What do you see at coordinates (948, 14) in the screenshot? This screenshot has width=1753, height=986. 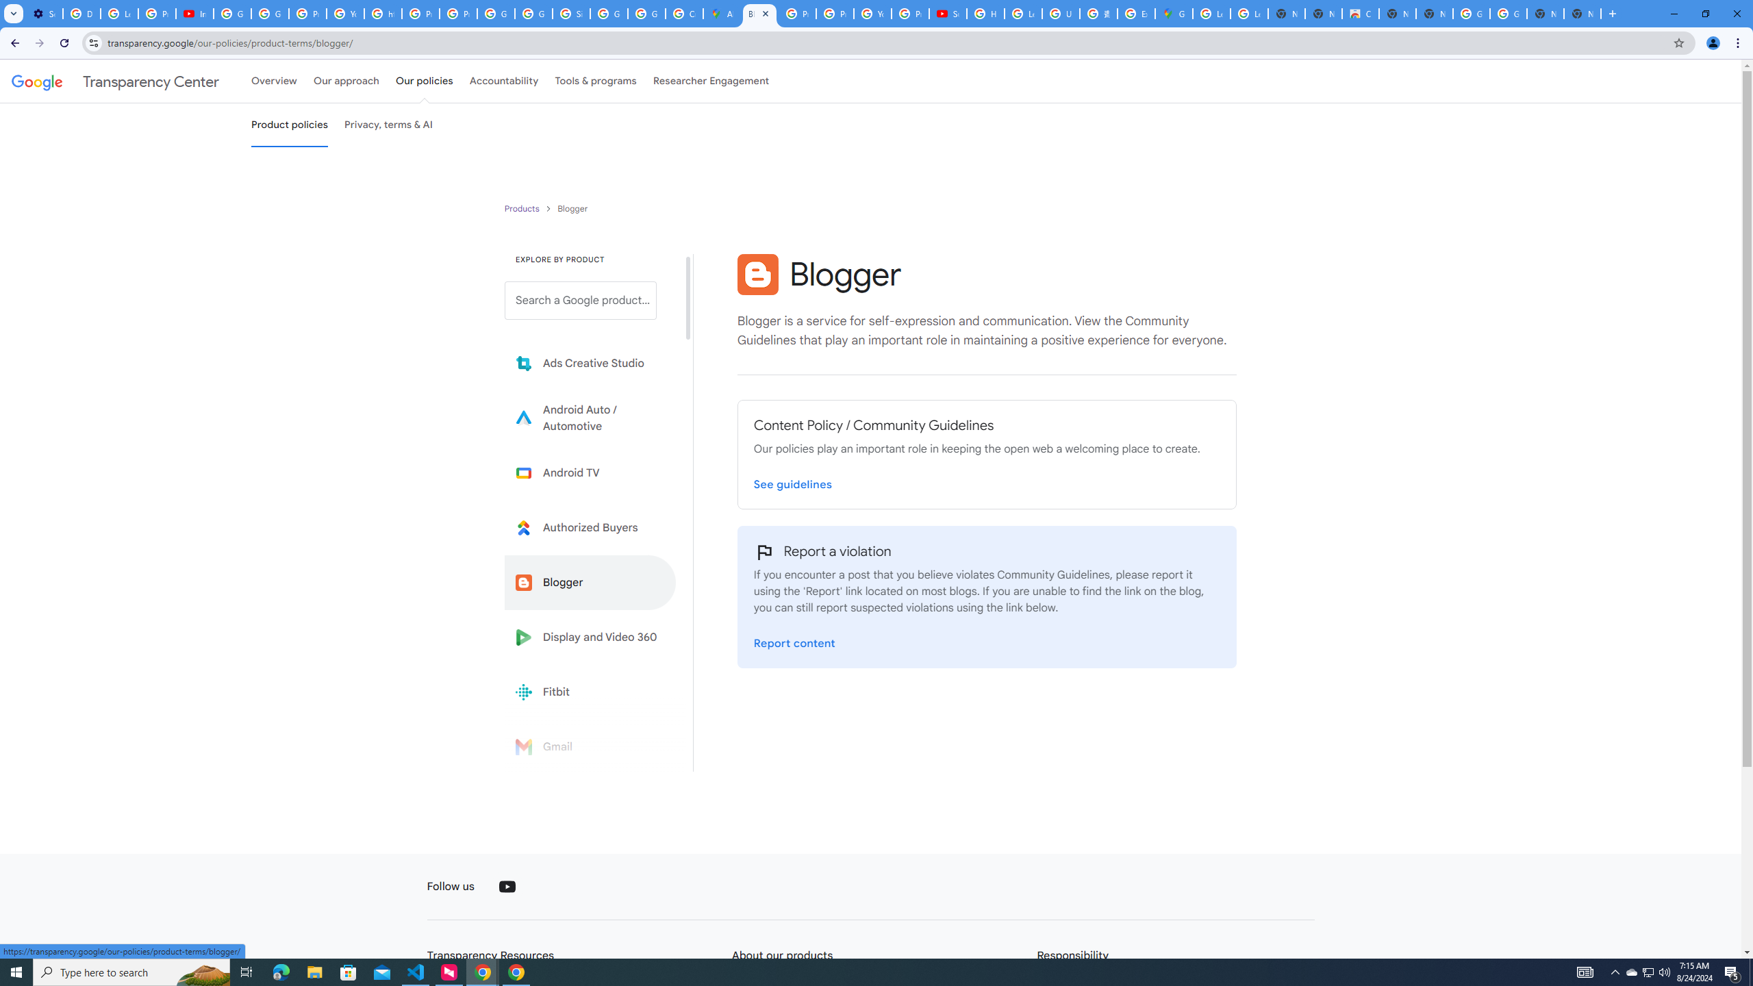 I see `Subscriptions - YouTube` at bounding box center [948, 14].